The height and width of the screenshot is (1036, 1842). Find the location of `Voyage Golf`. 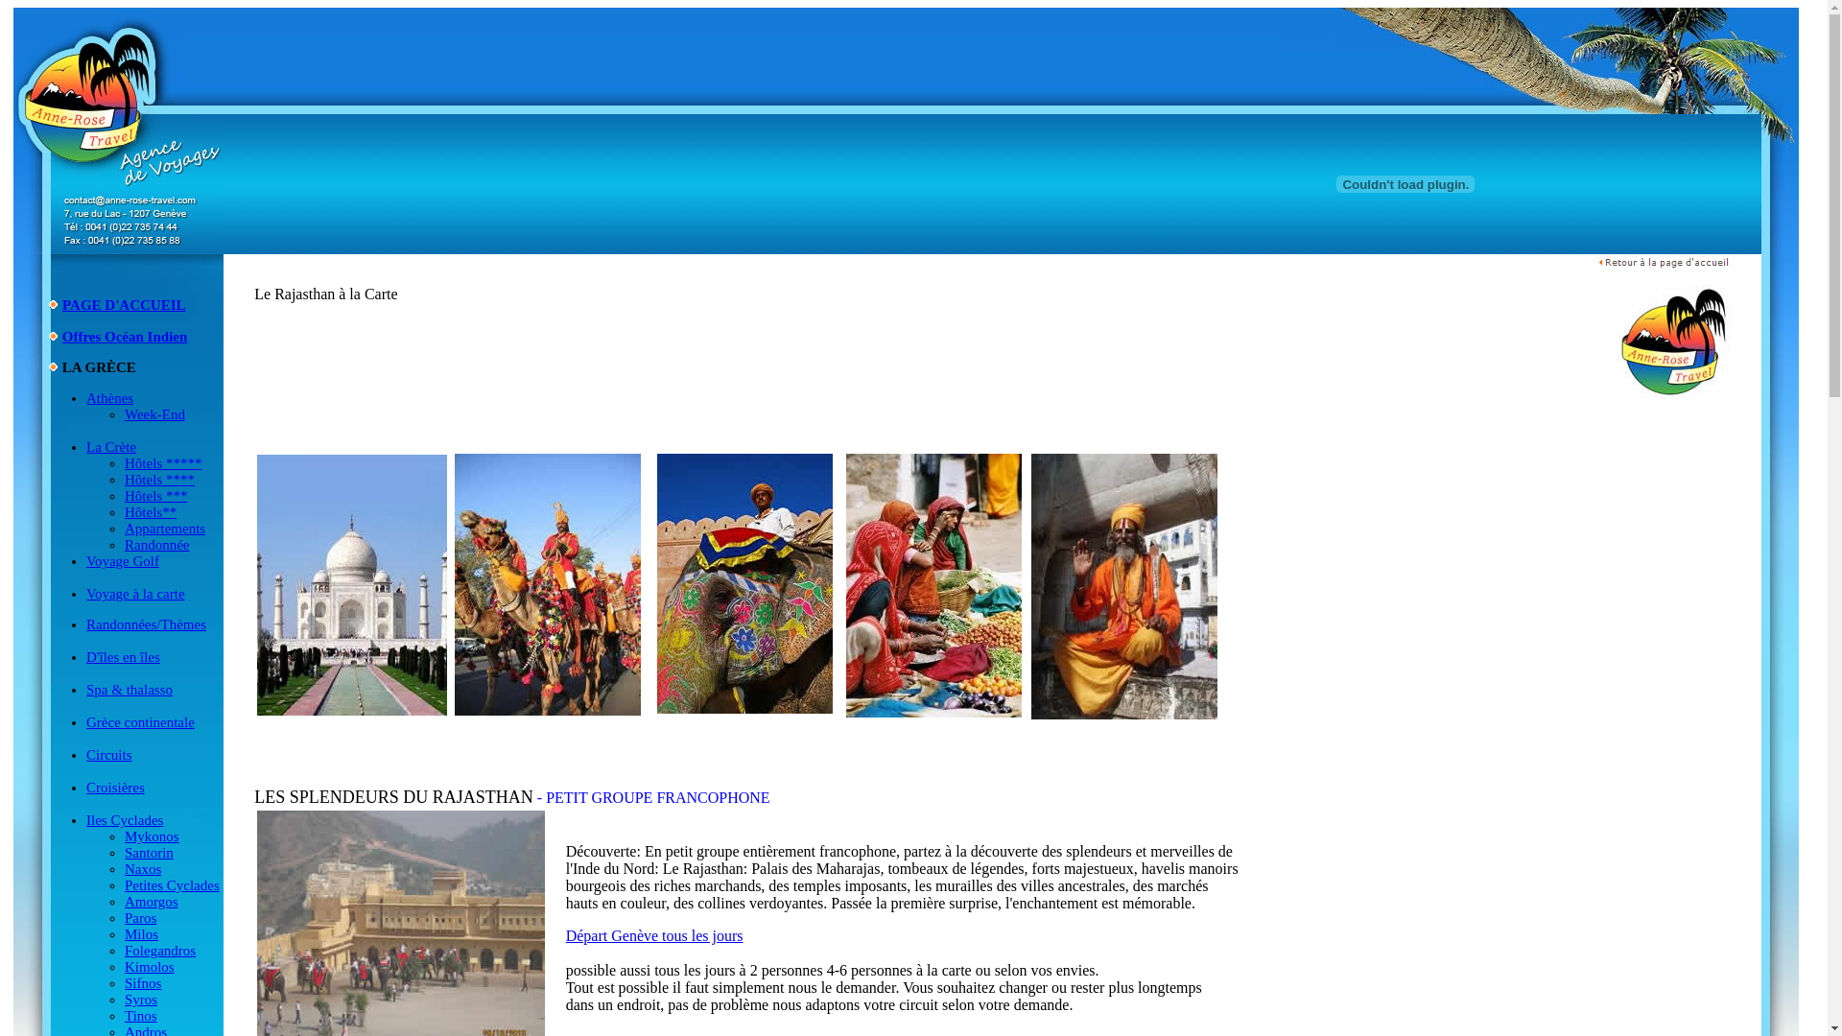

Voyage Golf is located at coordinates (123, 570).